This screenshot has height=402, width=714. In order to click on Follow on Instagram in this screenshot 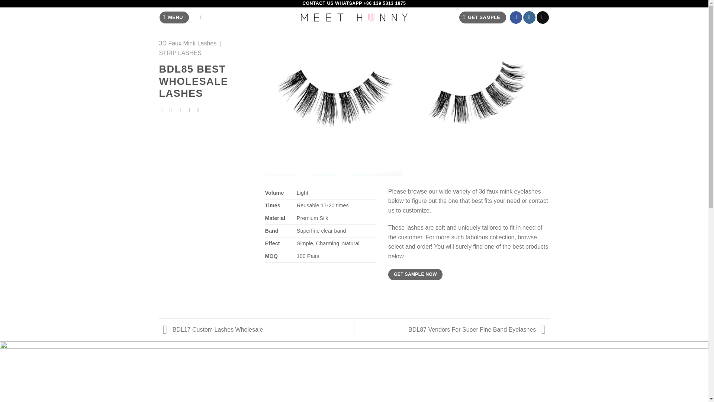, I will do `click(530, 17)`.